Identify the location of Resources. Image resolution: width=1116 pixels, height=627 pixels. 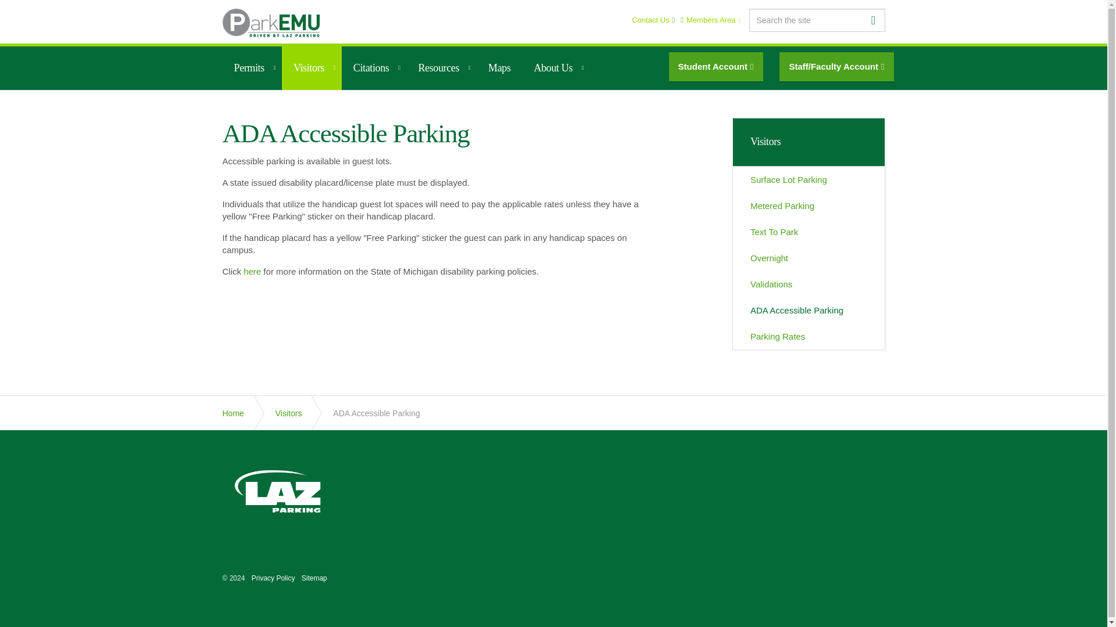
(441, 68).